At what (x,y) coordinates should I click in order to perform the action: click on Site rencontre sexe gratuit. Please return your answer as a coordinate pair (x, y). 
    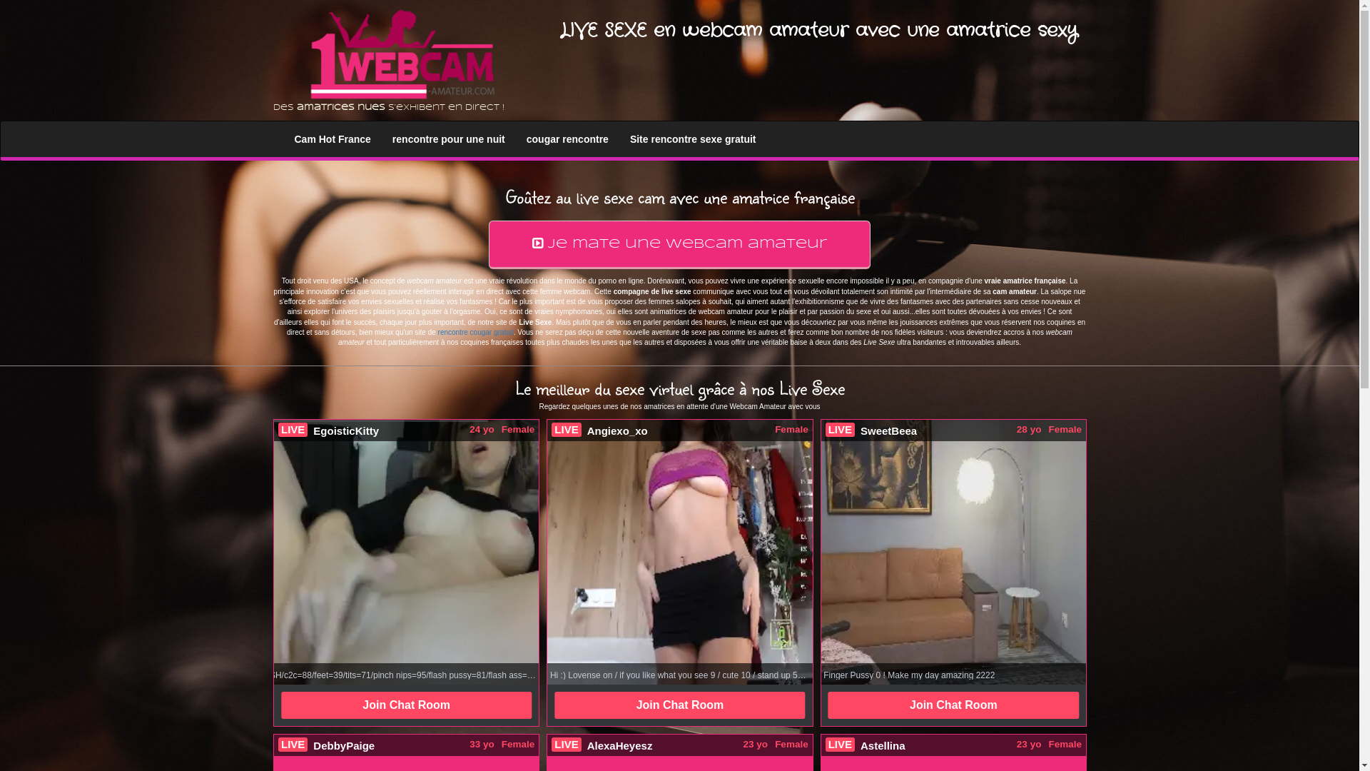
    Looking at the image, I should click on (694, 139).